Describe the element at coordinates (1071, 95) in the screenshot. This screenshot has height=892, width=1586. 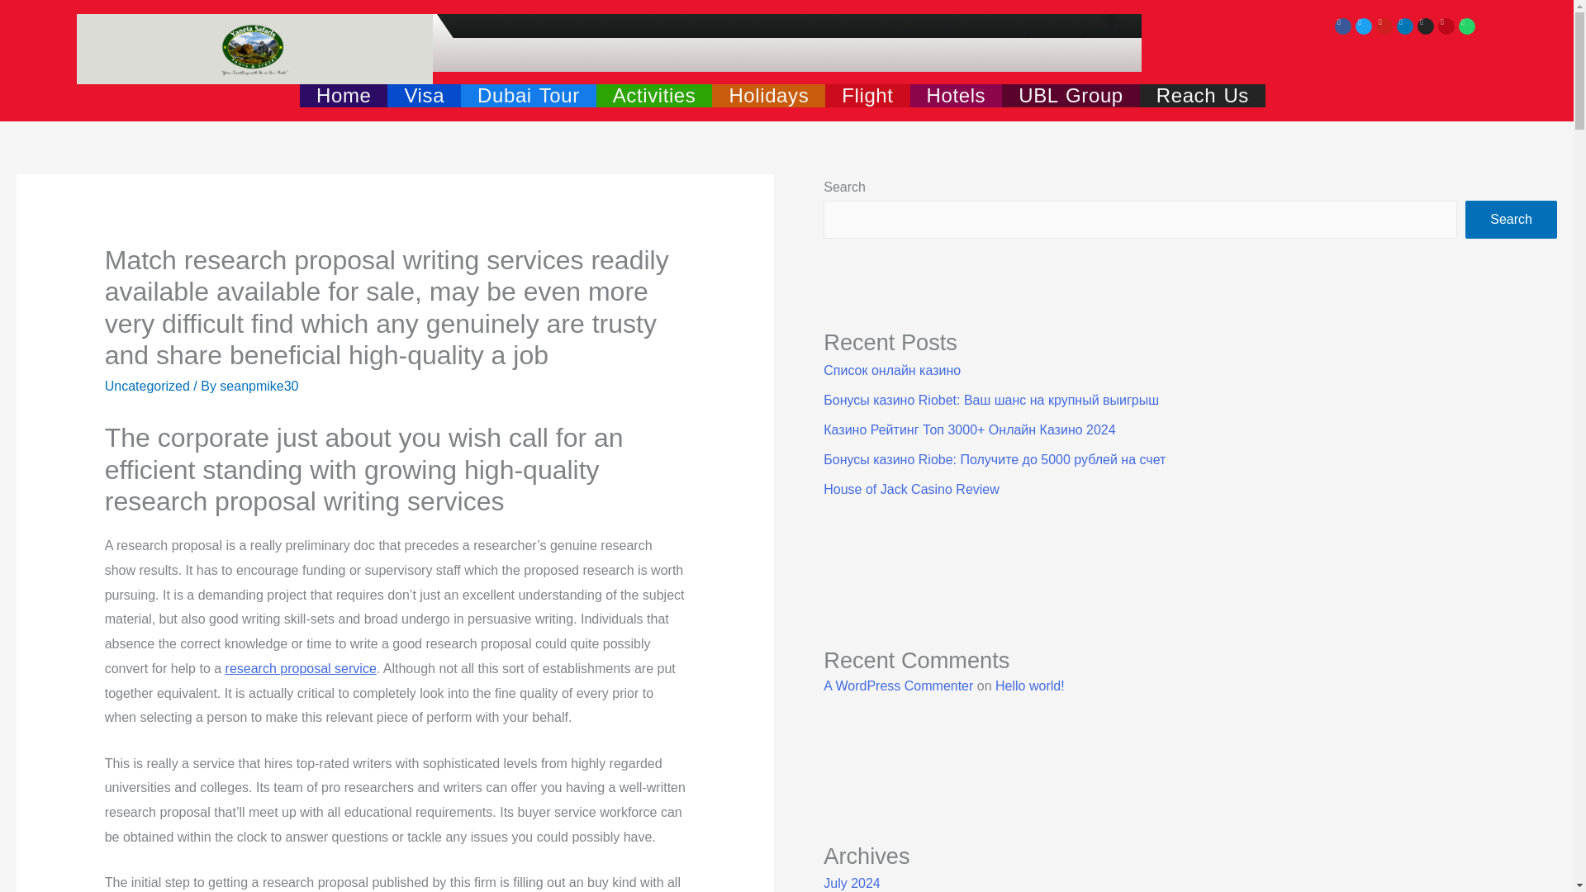
I see `UBL Group` at that location.